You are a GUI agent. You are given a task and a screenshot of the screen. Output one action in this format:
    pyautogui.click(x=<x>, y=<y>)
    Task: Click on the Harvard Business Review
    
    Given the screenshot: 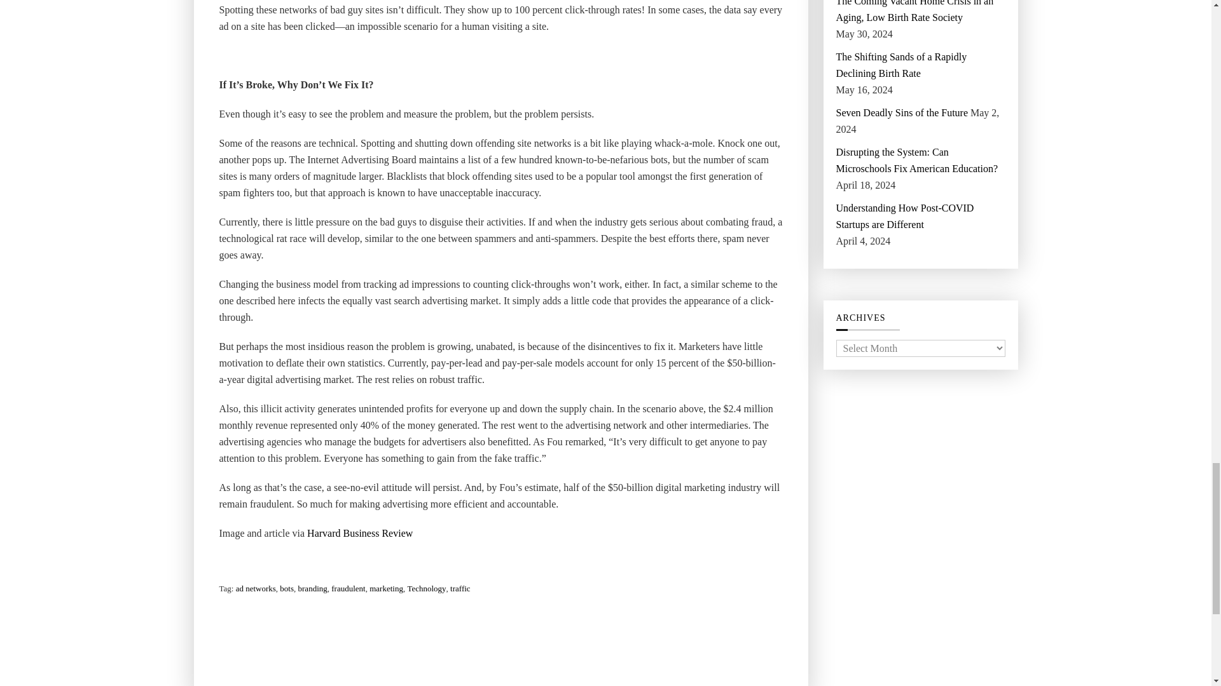 What is the action you would take?
    pyautogui.click(x=360, y=534)
    